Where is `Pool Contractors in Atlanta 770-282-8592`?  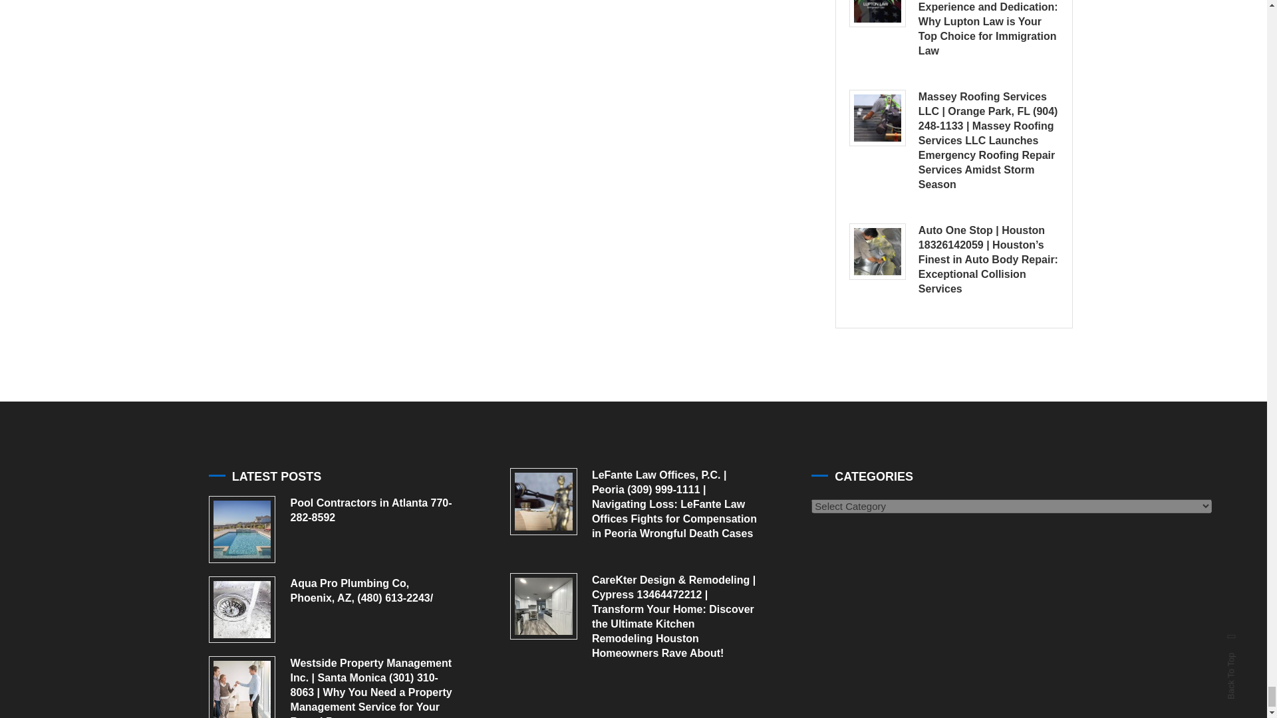 Pool Contractors in Atlanta 770-282-8592 is located at coordinates (242, 529).